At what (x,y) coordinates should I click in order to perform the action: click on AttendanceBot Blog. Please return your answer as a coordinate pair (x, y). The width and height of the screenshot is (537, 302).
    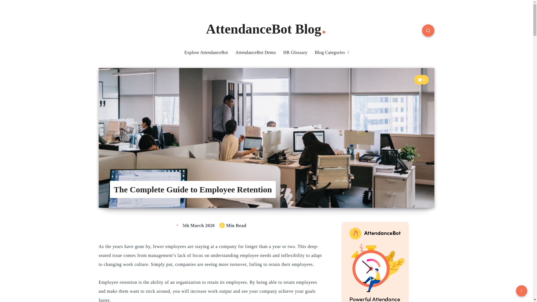
    Looking at the image, I should click on (266, 29).